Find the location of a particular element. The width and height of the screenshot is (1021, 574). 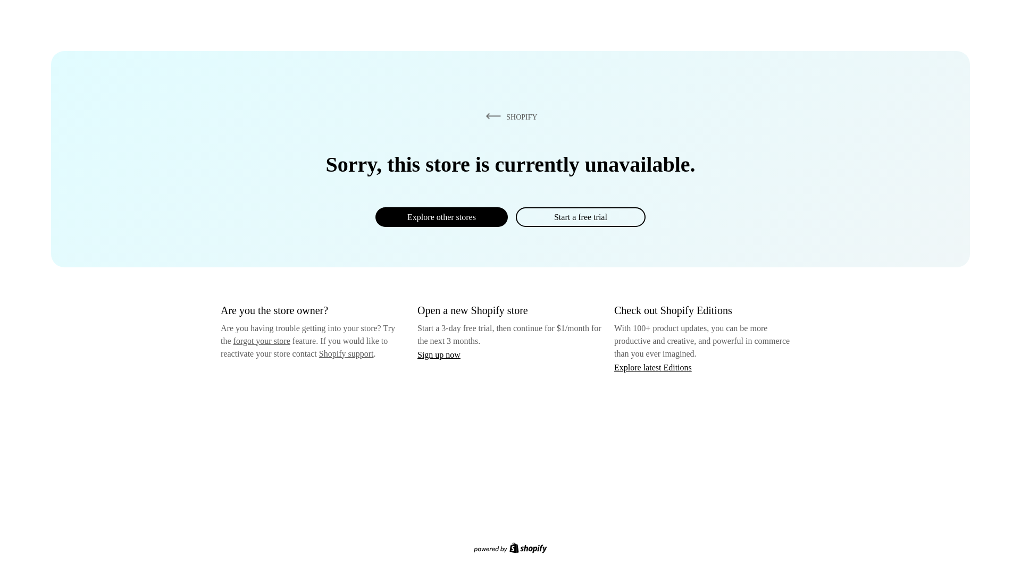

Sign up now is located at coordinates (439, 354).